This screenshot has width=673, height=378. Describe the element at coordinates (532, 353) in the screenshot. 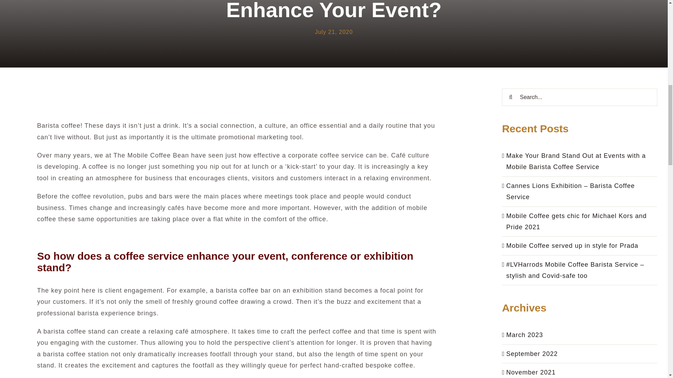

I see `September 2022` at that location.